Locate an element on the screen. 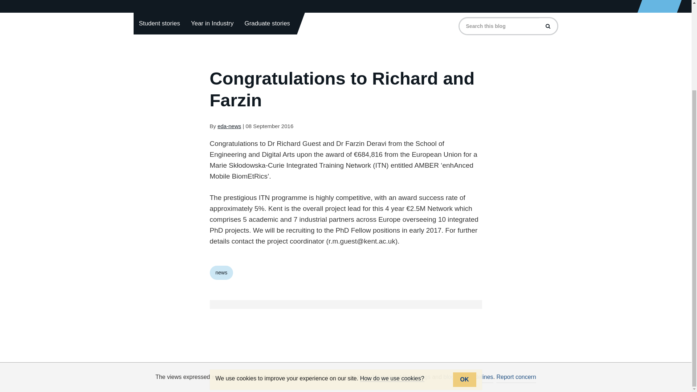 This screenshot has height=392, width=697. Year in Industry is located at coordinates (212, 23).